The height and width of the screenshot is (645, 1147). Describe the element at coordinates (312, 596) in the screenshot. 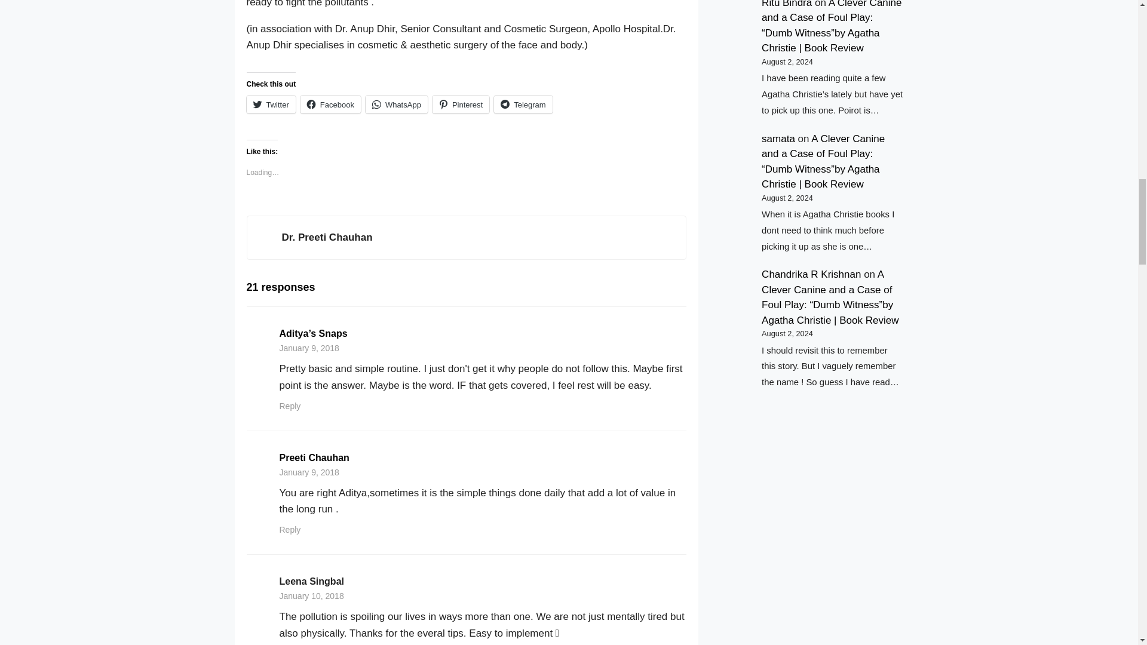

I see `January 10, 2018` at that location.